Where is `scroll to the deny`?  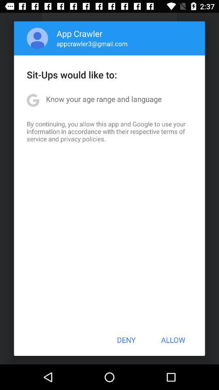
scroll to the deny is located at coordinates (126, 340).